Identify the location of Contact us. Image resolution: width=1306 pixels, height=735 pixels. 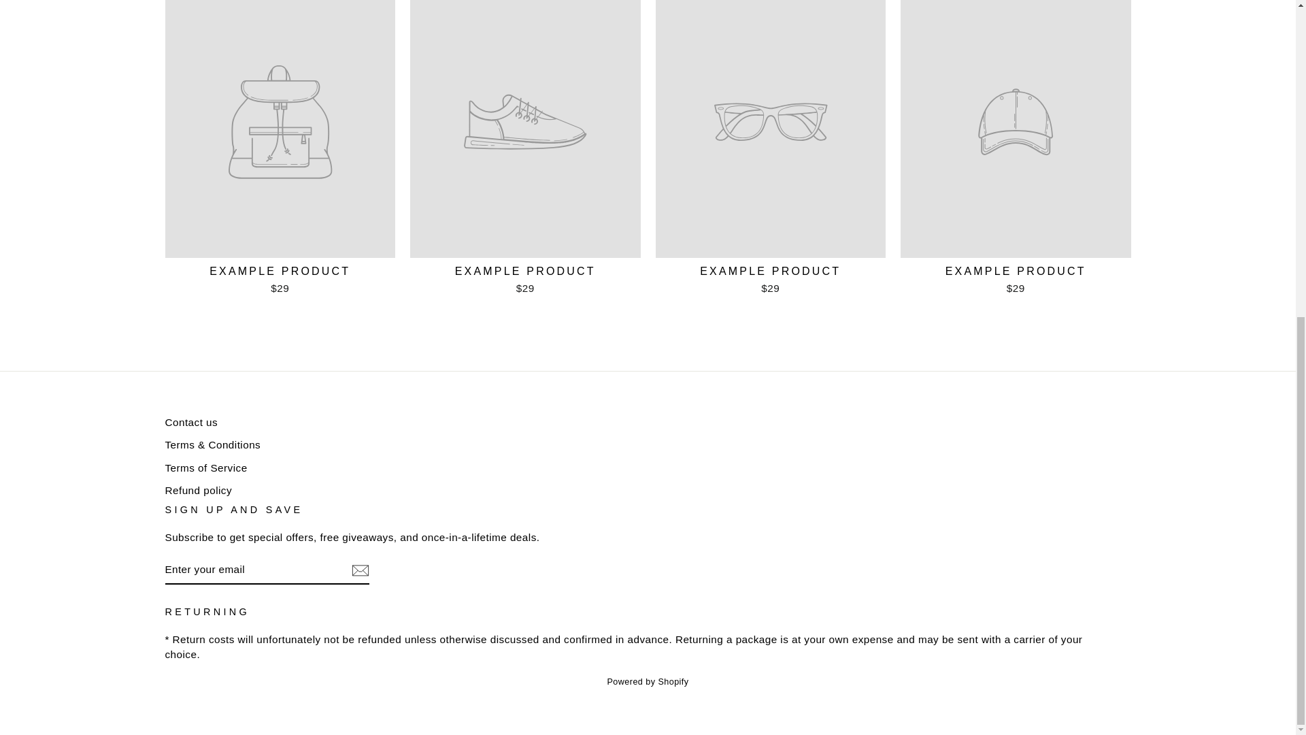
(190, 422).